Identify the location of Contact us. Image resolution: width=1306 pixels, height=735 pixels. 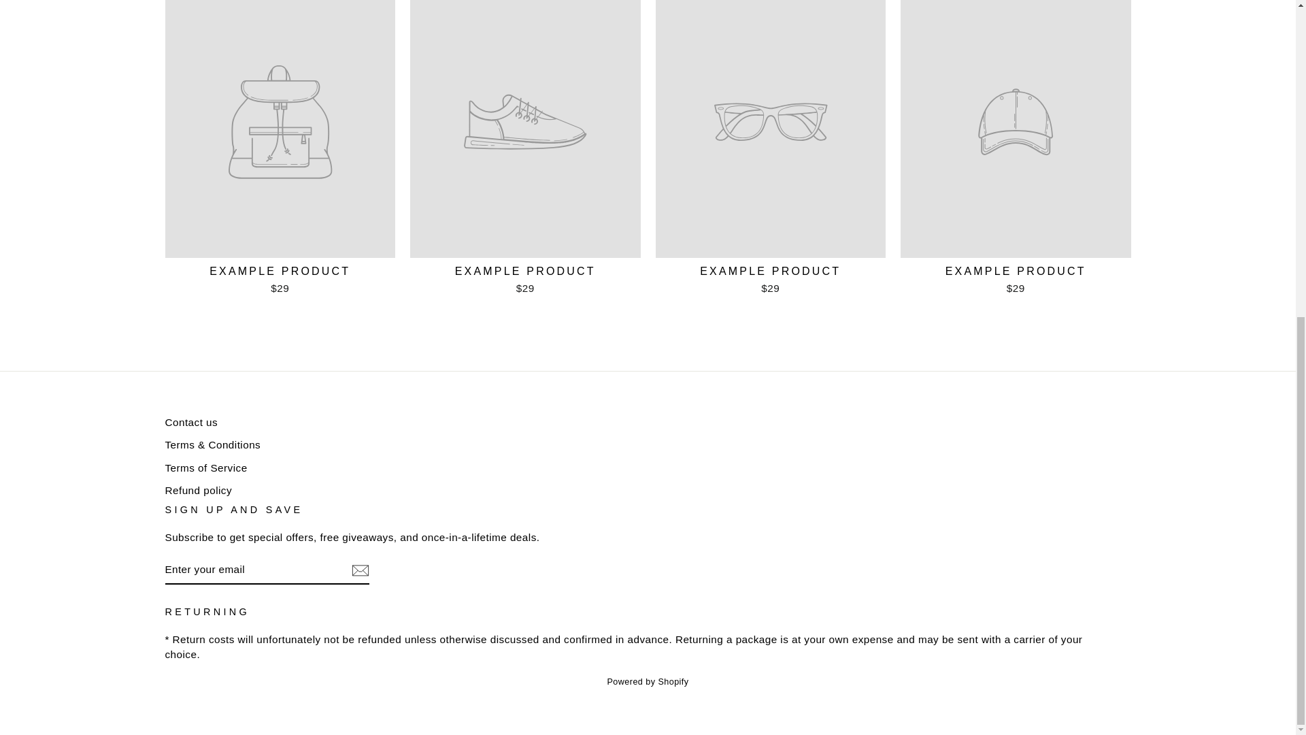
(190, 422).